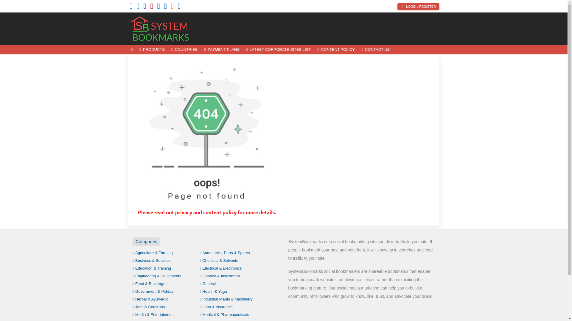 This screenshot has width=572, height=321. What do you see at coordinates (132, 50) in the screenshot?
I see `HOME` at bounding box center [132, 50].